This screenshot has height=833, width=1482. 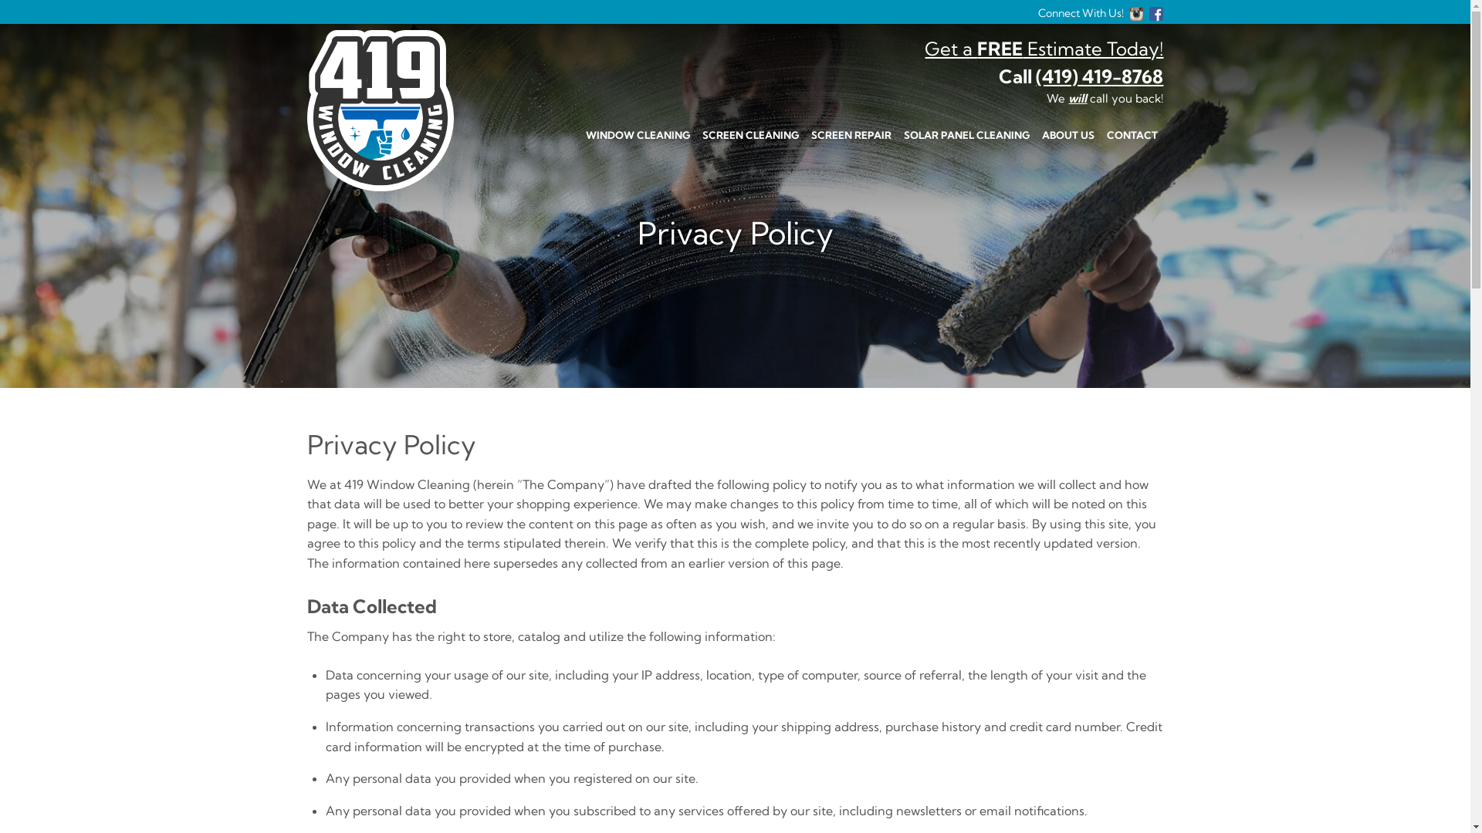 I want to click on WINDOW CLEANING, so click(x=638, y=135).